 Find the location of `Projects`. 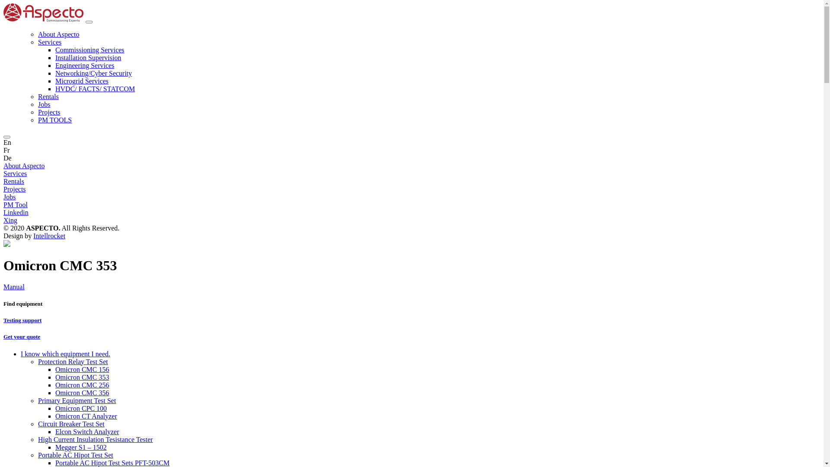

Projects is located at coordinates (15, 189).